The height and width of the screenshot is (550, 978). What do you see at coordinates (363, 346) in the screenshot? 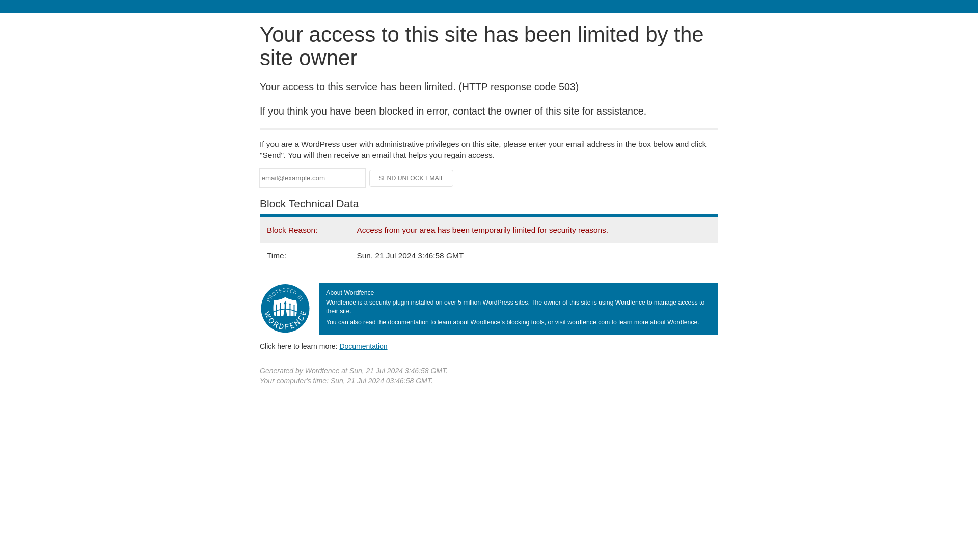
I see `Documentation` at bounding box center [363, 346].